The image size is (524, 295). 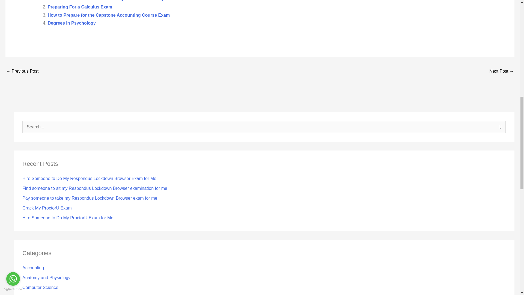 I want to click on Degrees in Psychology, so click(x=72, y=23).